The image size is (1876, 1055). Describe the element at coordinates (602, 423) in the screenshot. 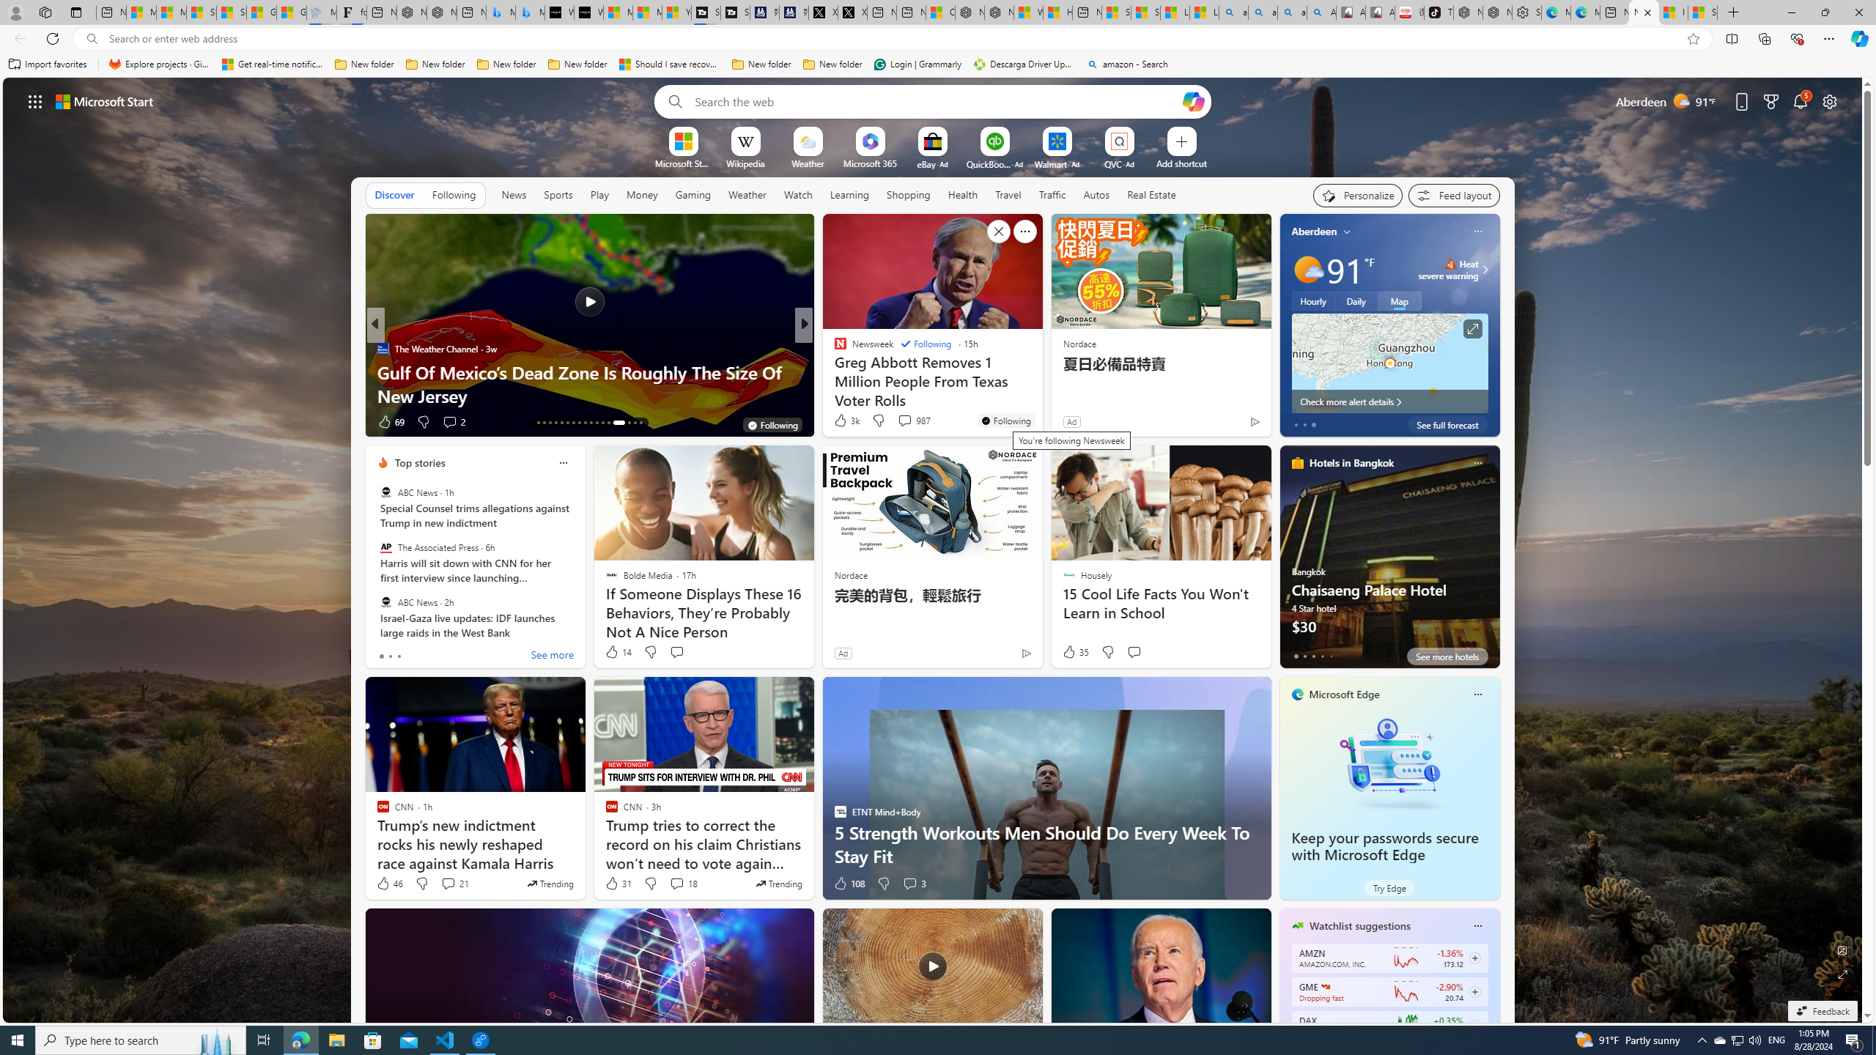

I see `AutomationID: tab-24` at that location.